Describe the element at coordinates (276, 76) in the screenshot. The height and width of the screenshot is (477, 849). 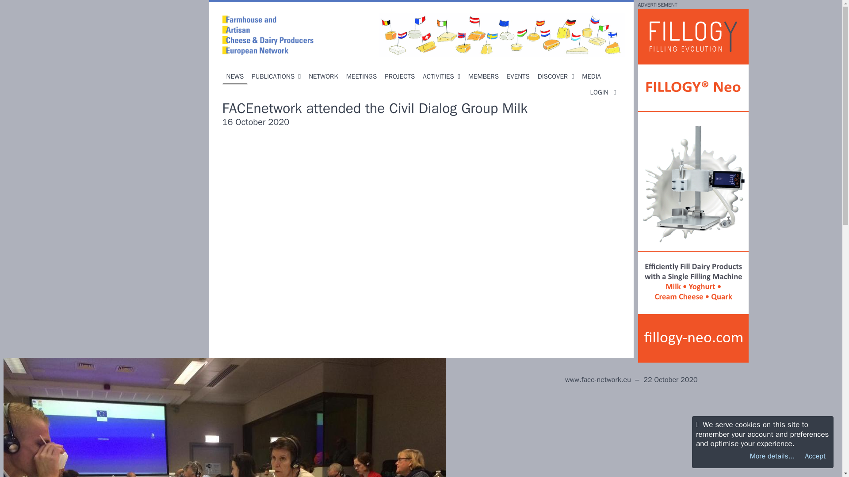
I see `PUBLICATIONS` at that location.